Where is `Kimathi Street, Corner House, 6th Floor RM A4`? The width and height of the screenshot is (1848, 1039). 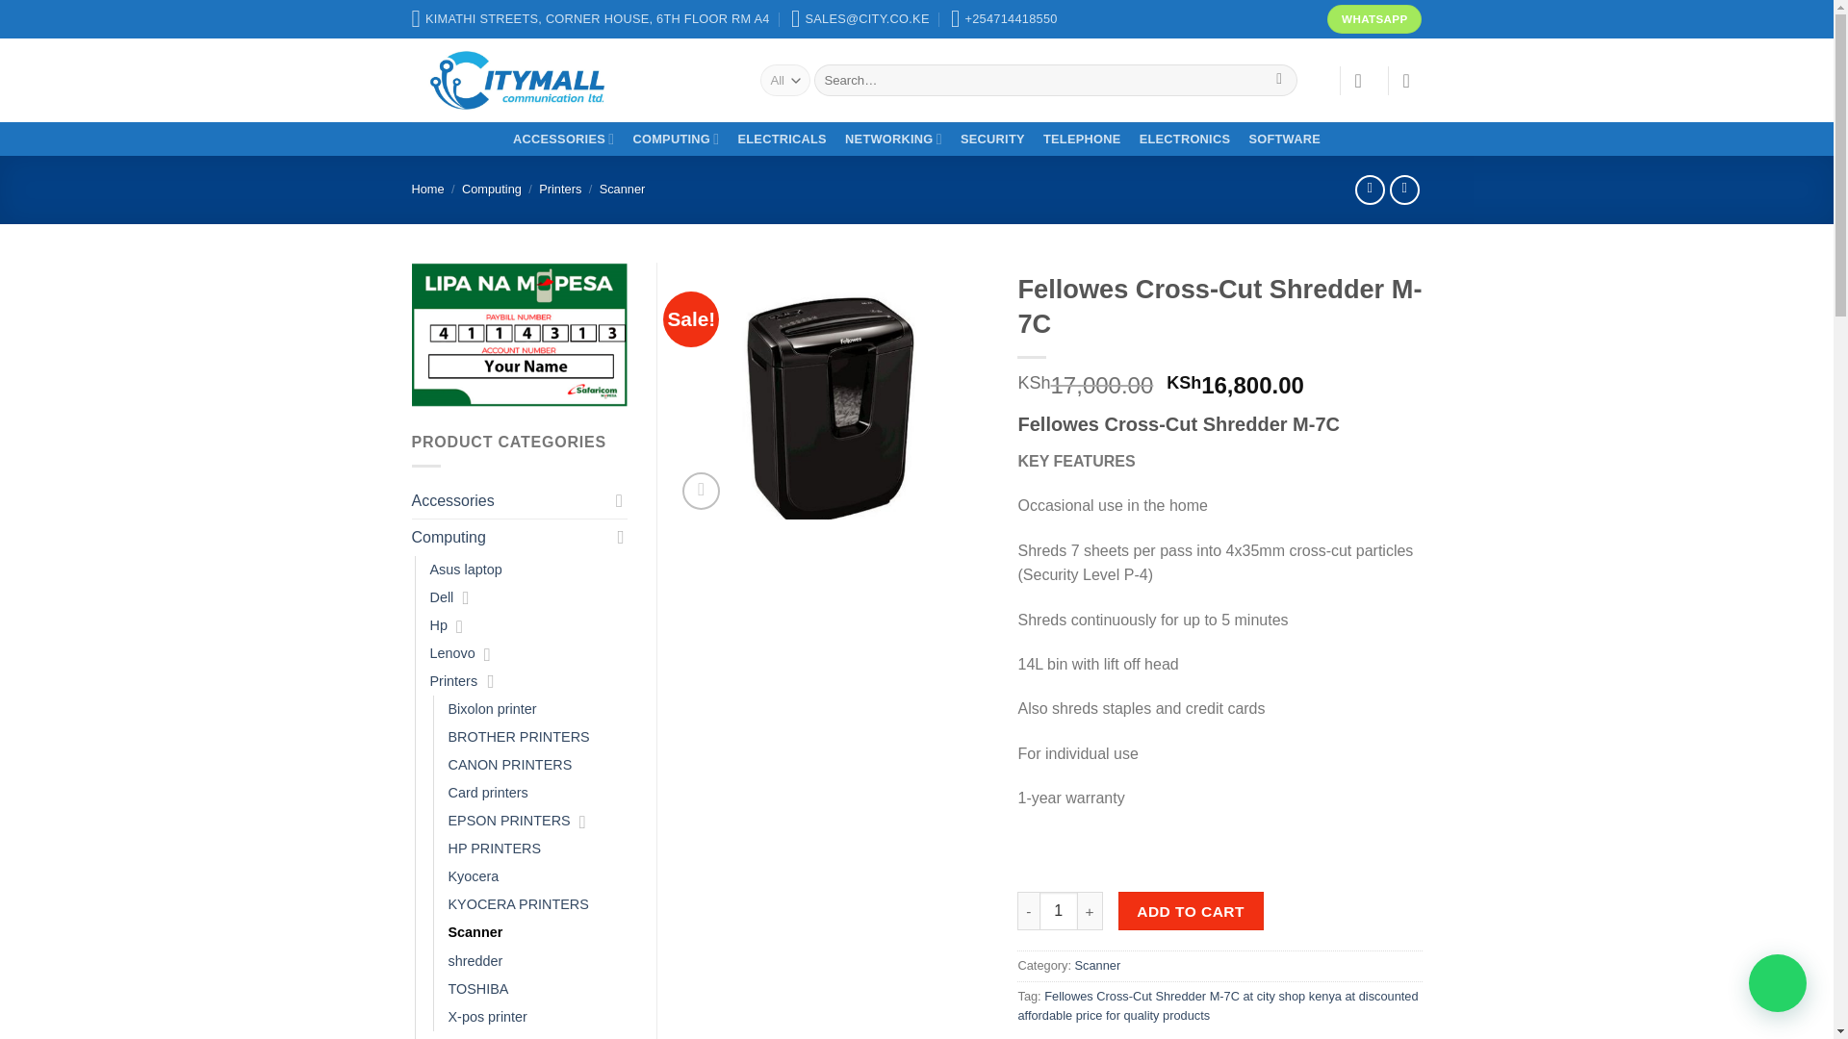 Kimathi Street, Corner House, 6th Floor RM A4 is located at coordinates (591, 19).